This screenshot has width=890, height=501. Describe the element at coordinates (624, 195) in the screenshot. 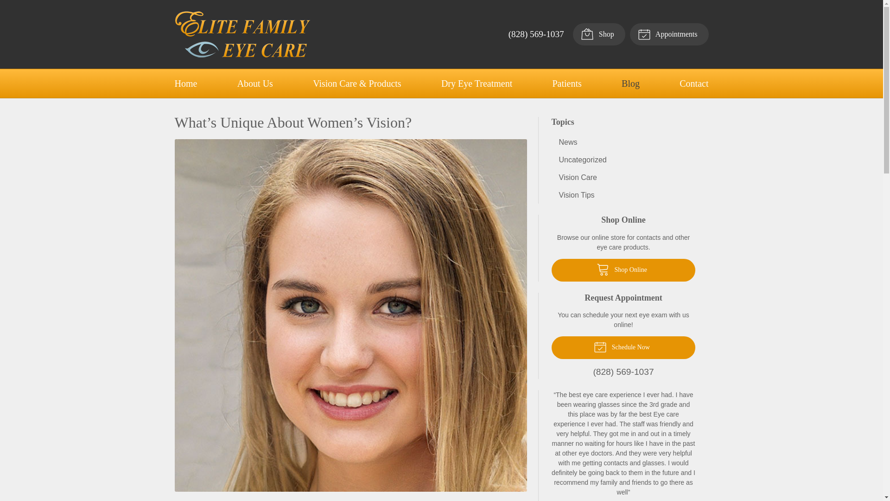

I see `Vision Tips` at that location.